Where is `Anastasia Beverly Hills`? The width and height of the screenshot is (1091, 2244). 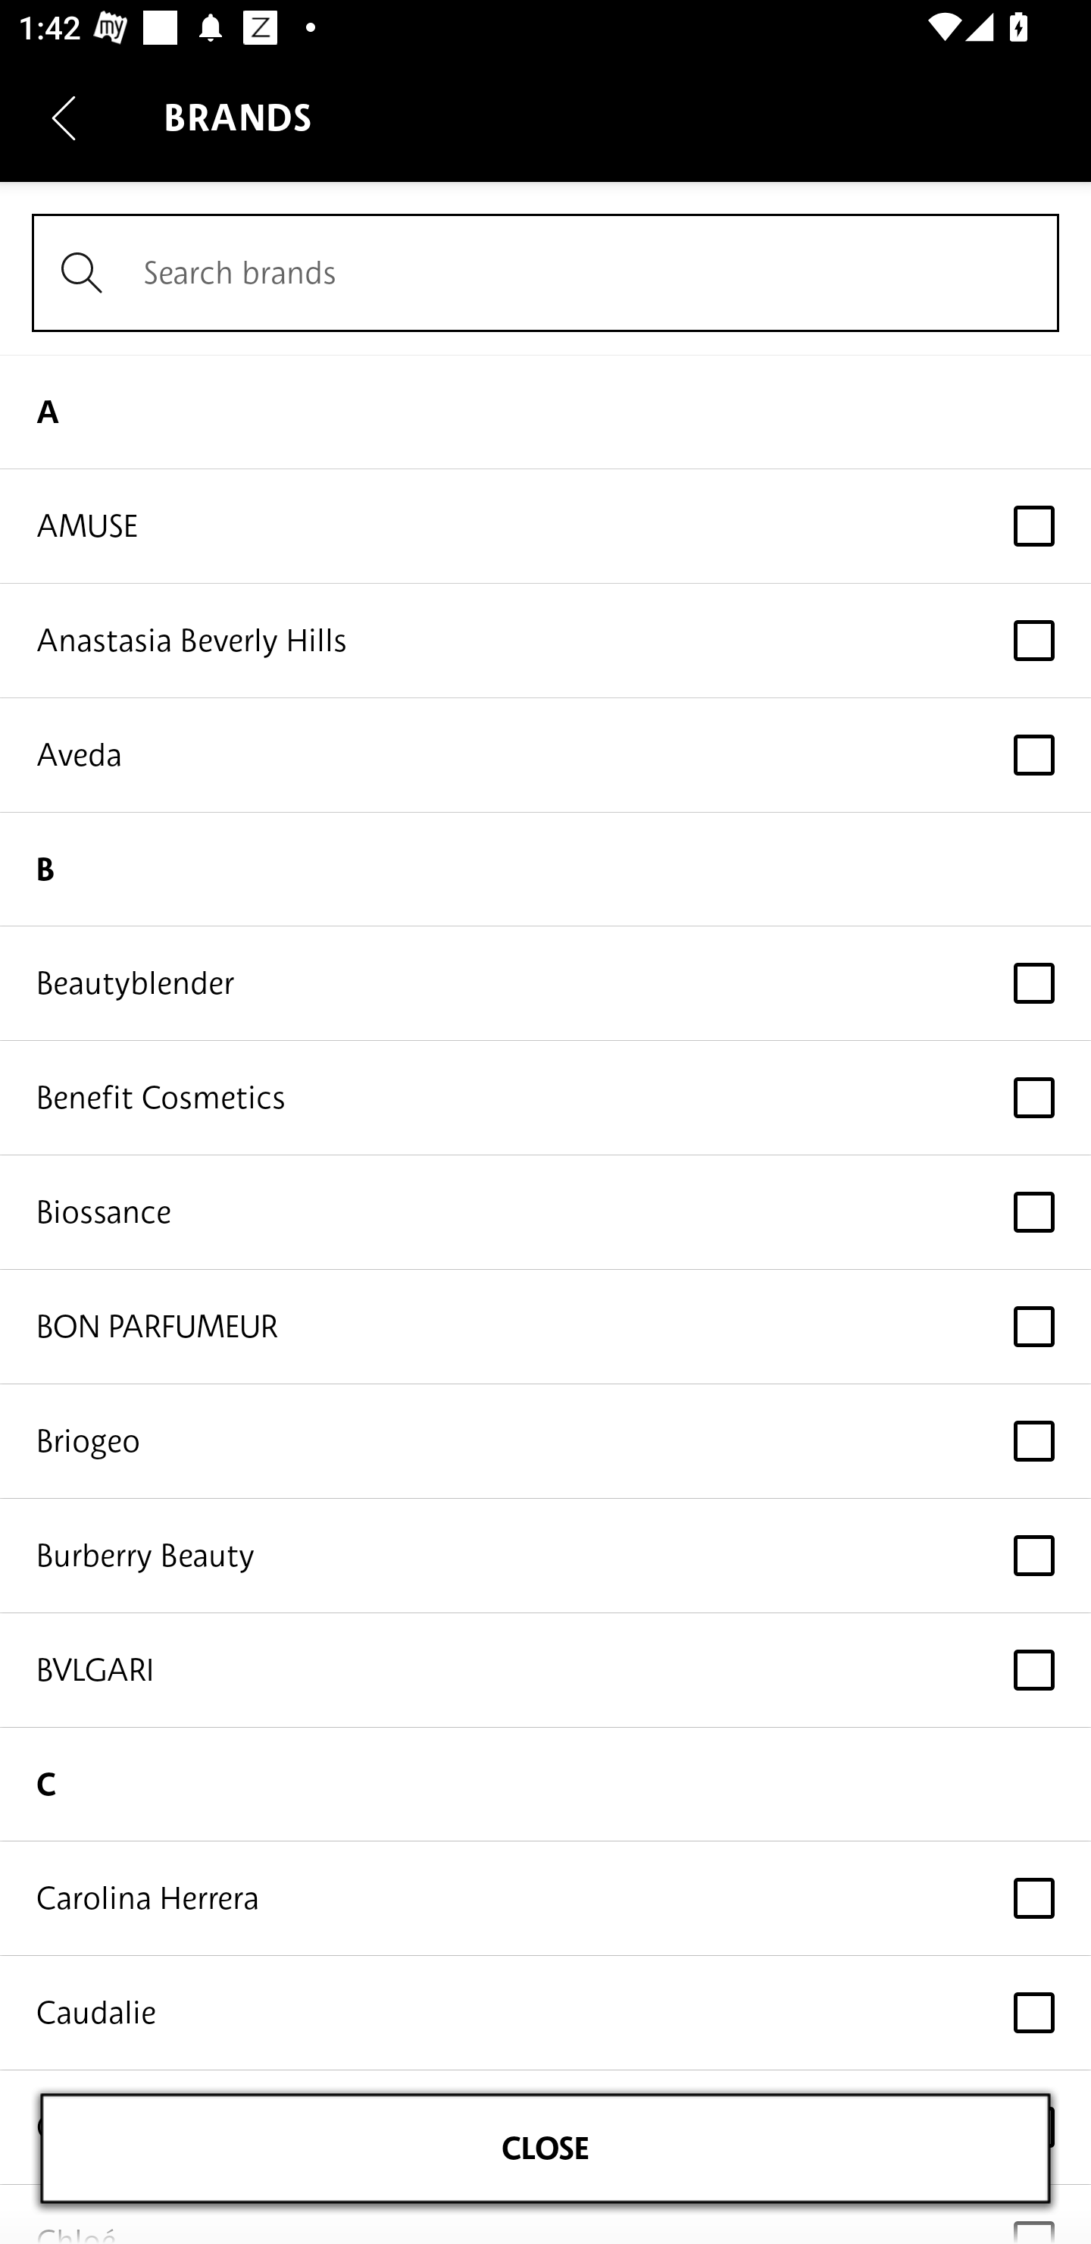
Anastasia Beverly Hills is located at coordinates (545, 640).